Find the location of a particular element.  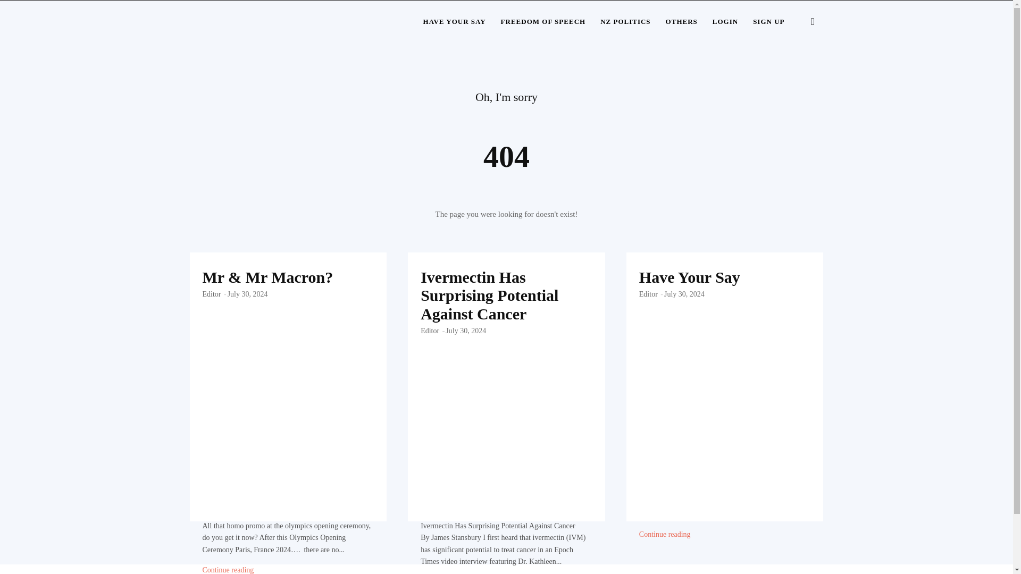

LOGIN is located at coordinates (725, 22).